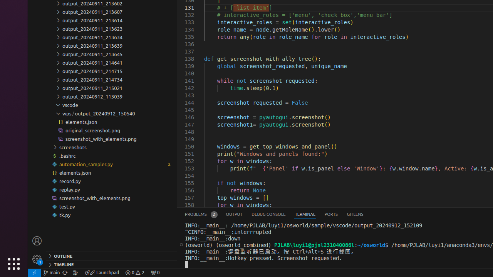  I want to click on automation_sampler.py, so click(112, 164).